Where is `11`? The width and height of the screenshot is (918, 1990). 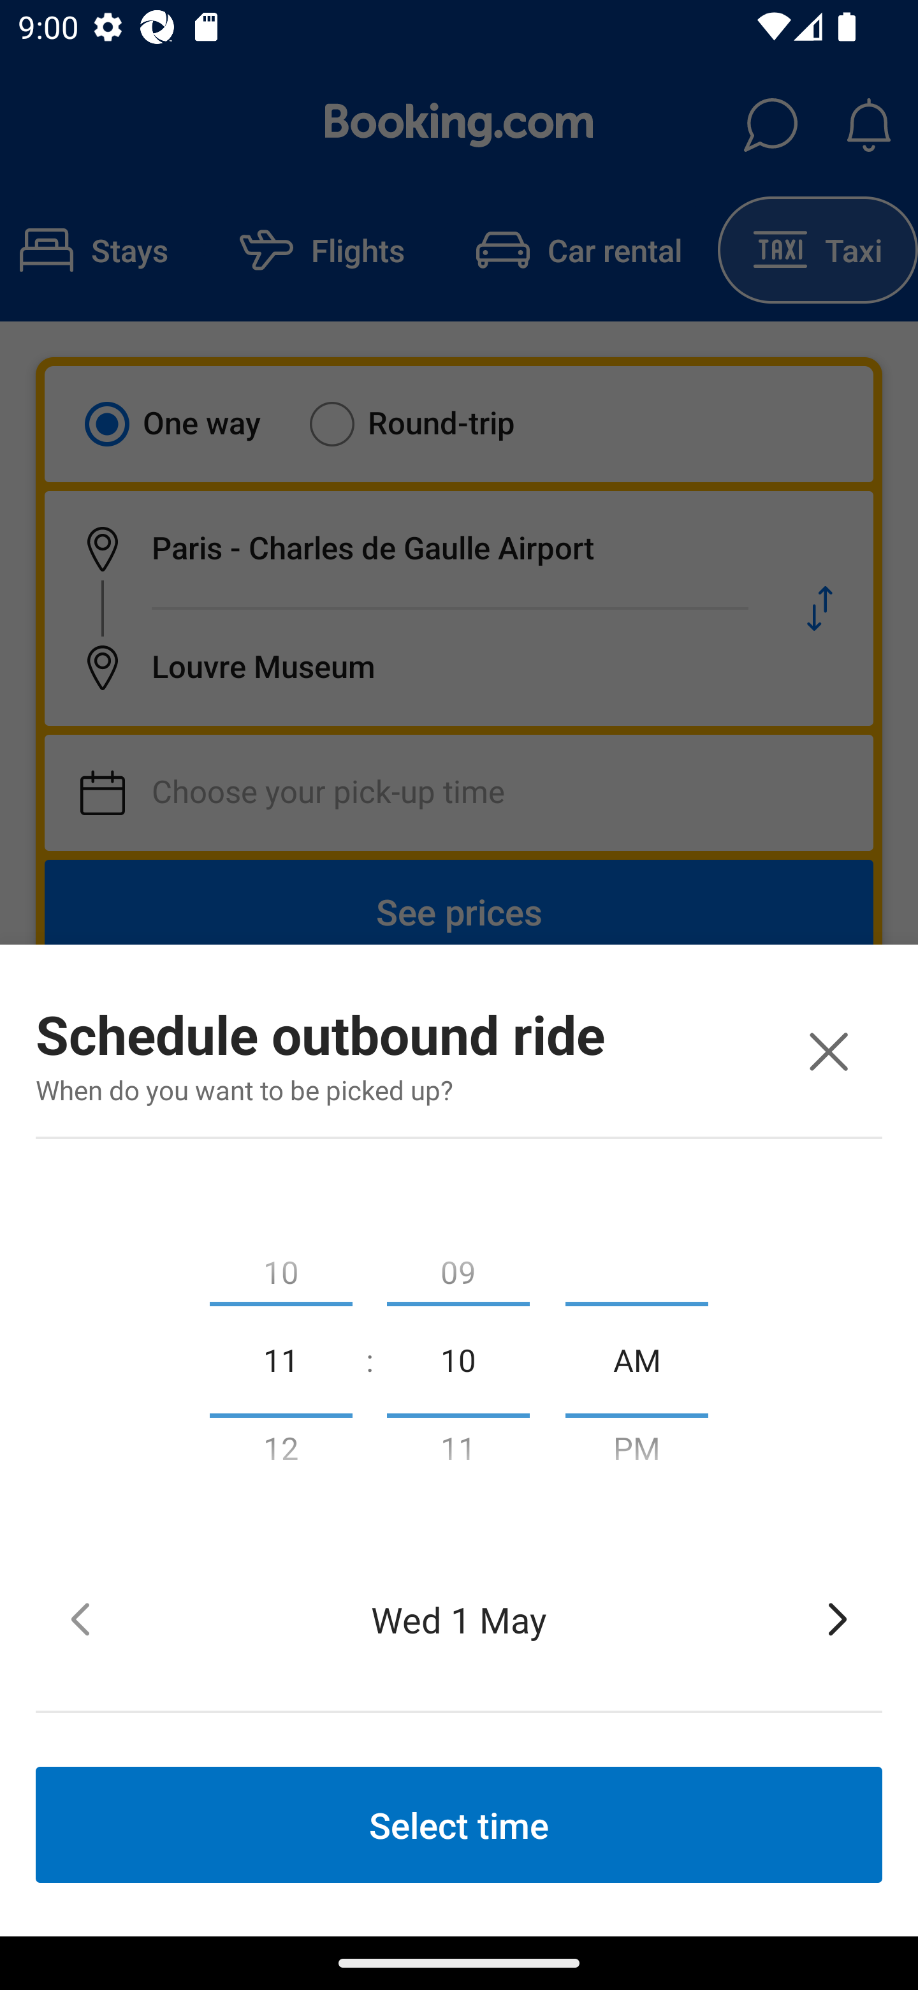 11 is located at coordinates (458, 1453).